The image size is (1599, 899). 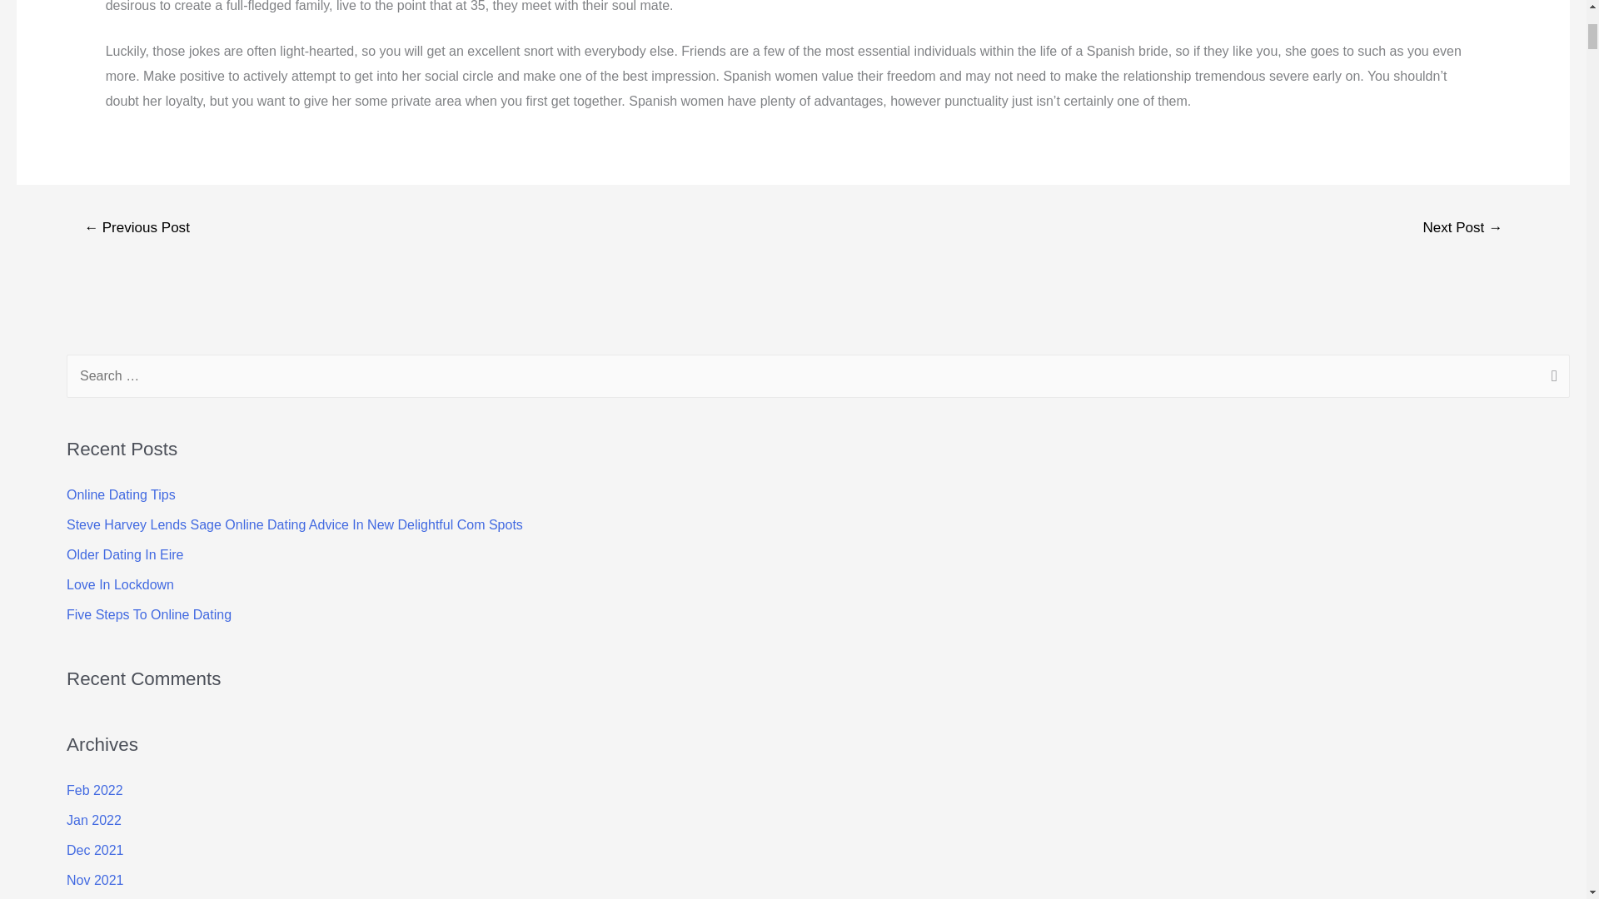 What do you see at coordinates (95, 851) in the screenshot?
I see `Dec 2021` at bounding box center [95, 851].